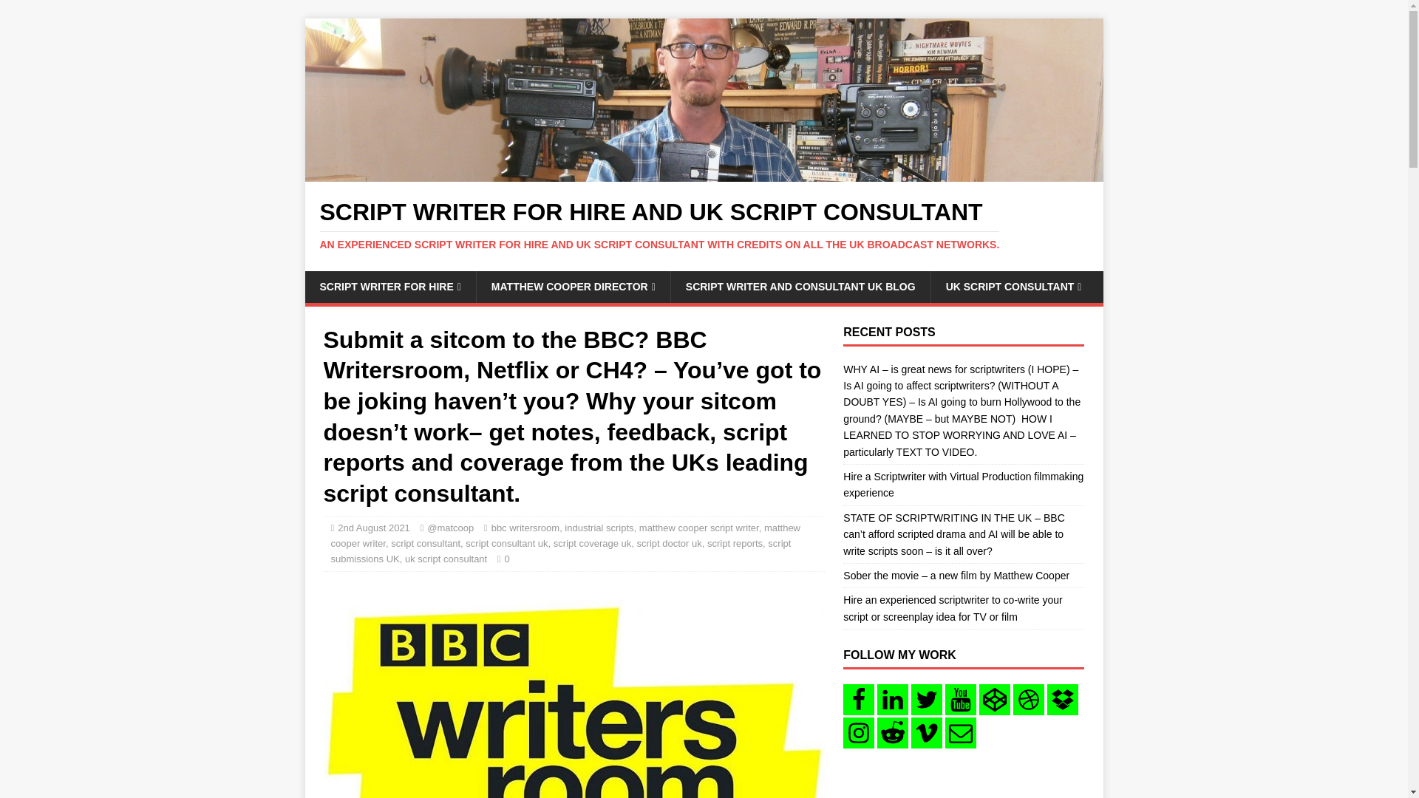 This screenshot has width=1419, height=798. Describe the element at coordinates (926, 733) in the screenshot. I see `Vimeo` at that location.